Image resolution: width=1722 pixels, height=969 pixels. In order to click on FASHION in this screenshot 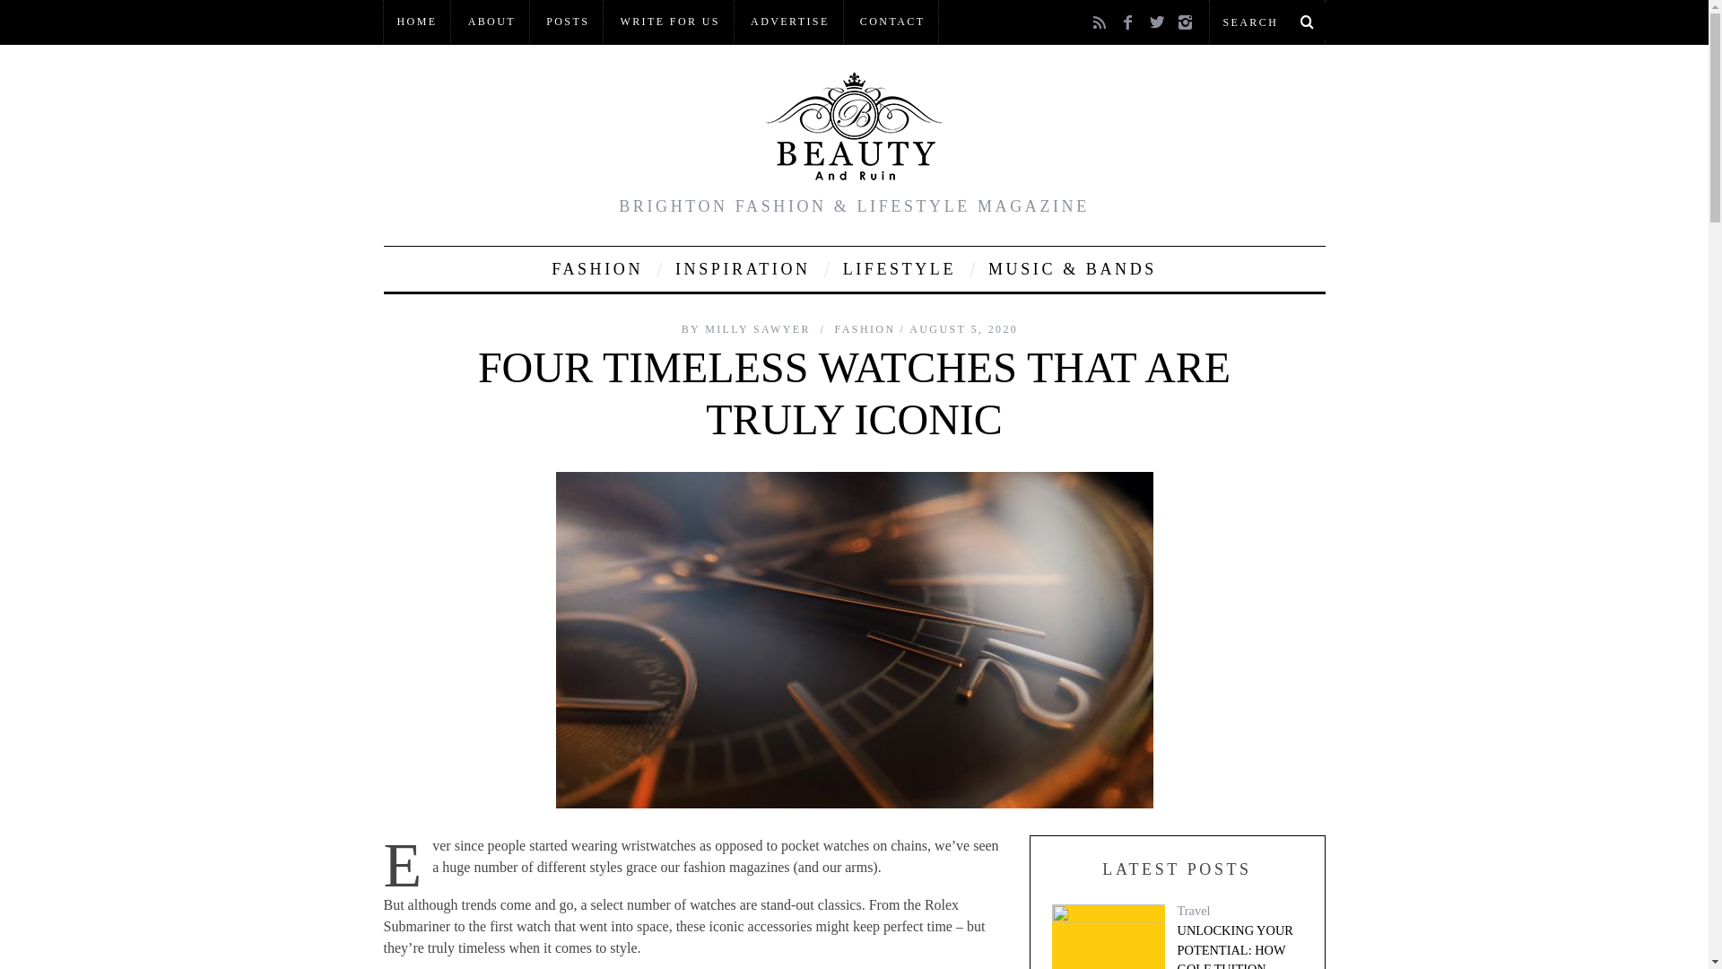, I will do `click(596, 269)`.